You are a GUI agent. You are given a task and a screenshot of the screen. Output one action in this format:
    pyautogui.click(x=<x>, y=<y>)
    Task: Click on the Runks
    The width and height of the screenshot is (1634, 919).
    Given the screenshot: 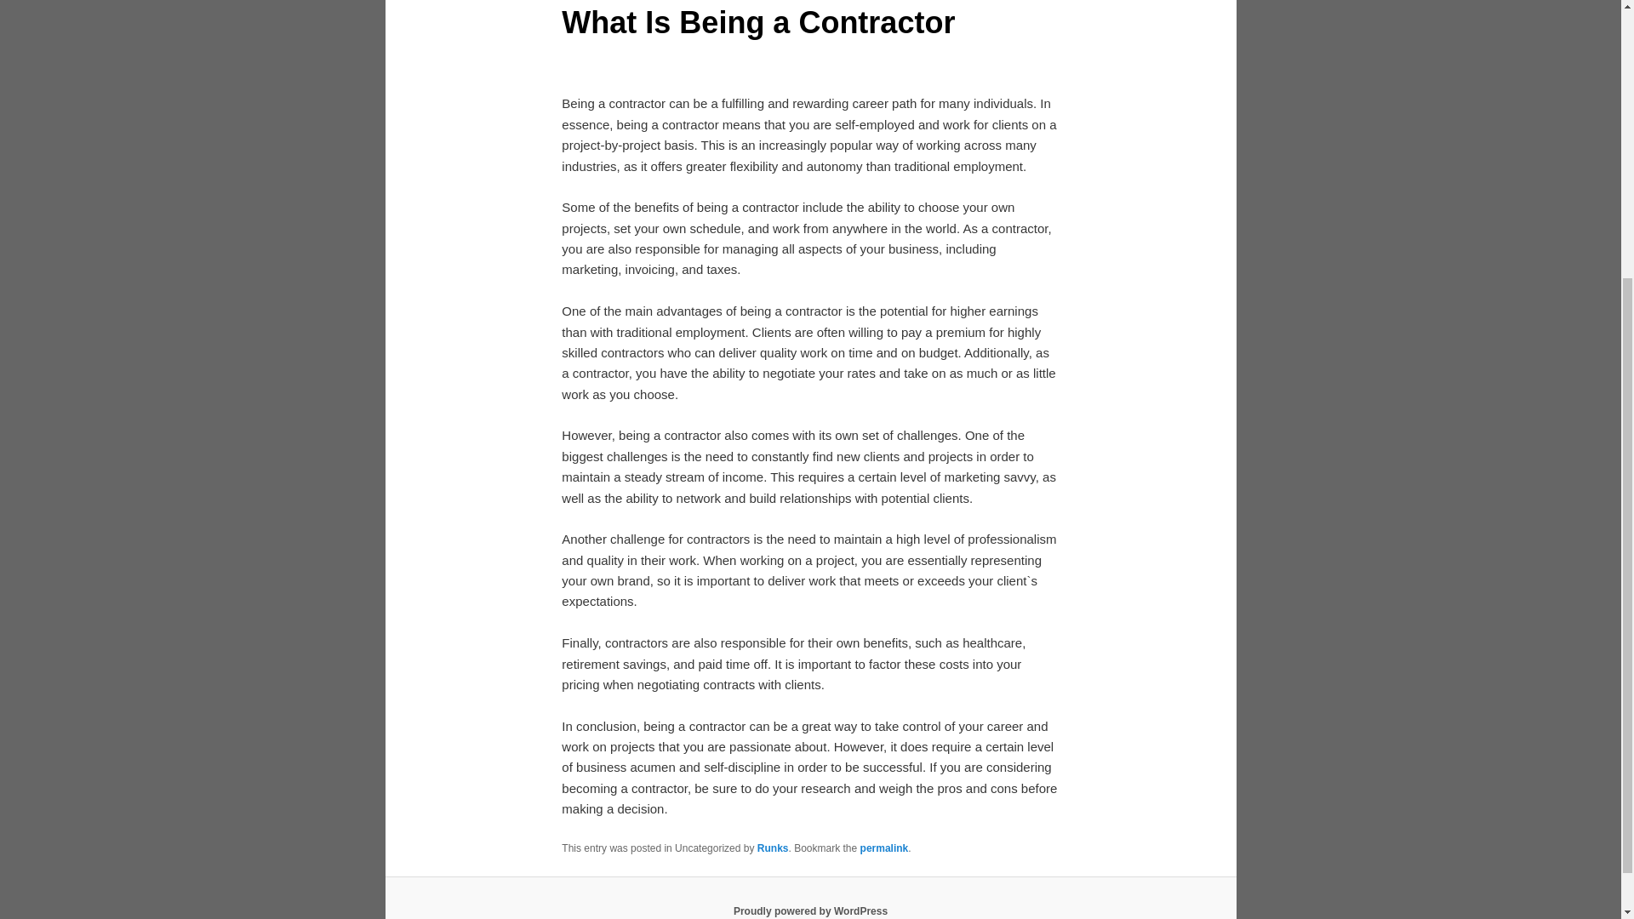 What is the action you would take?
    pyautogui.click(x=773, y=848)
    